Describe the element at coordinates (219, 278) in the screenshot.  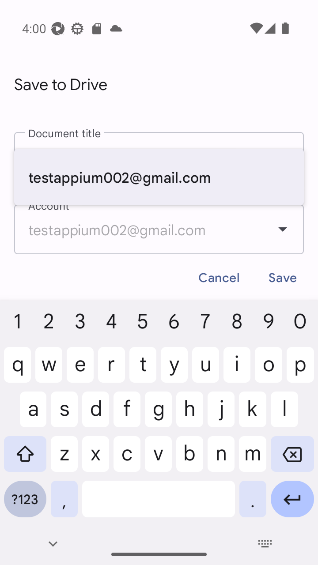
I see `Cancel` at that location.